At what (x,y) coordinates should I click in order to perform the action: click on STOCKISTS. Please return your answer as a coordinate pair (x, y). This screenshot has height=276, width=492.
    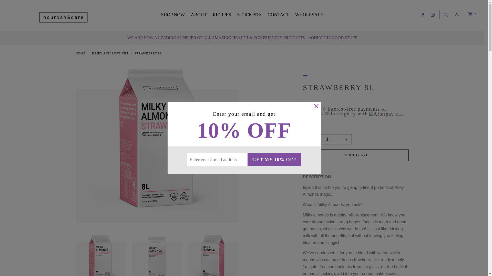
    Looking at the image, I should click on (251, 15).